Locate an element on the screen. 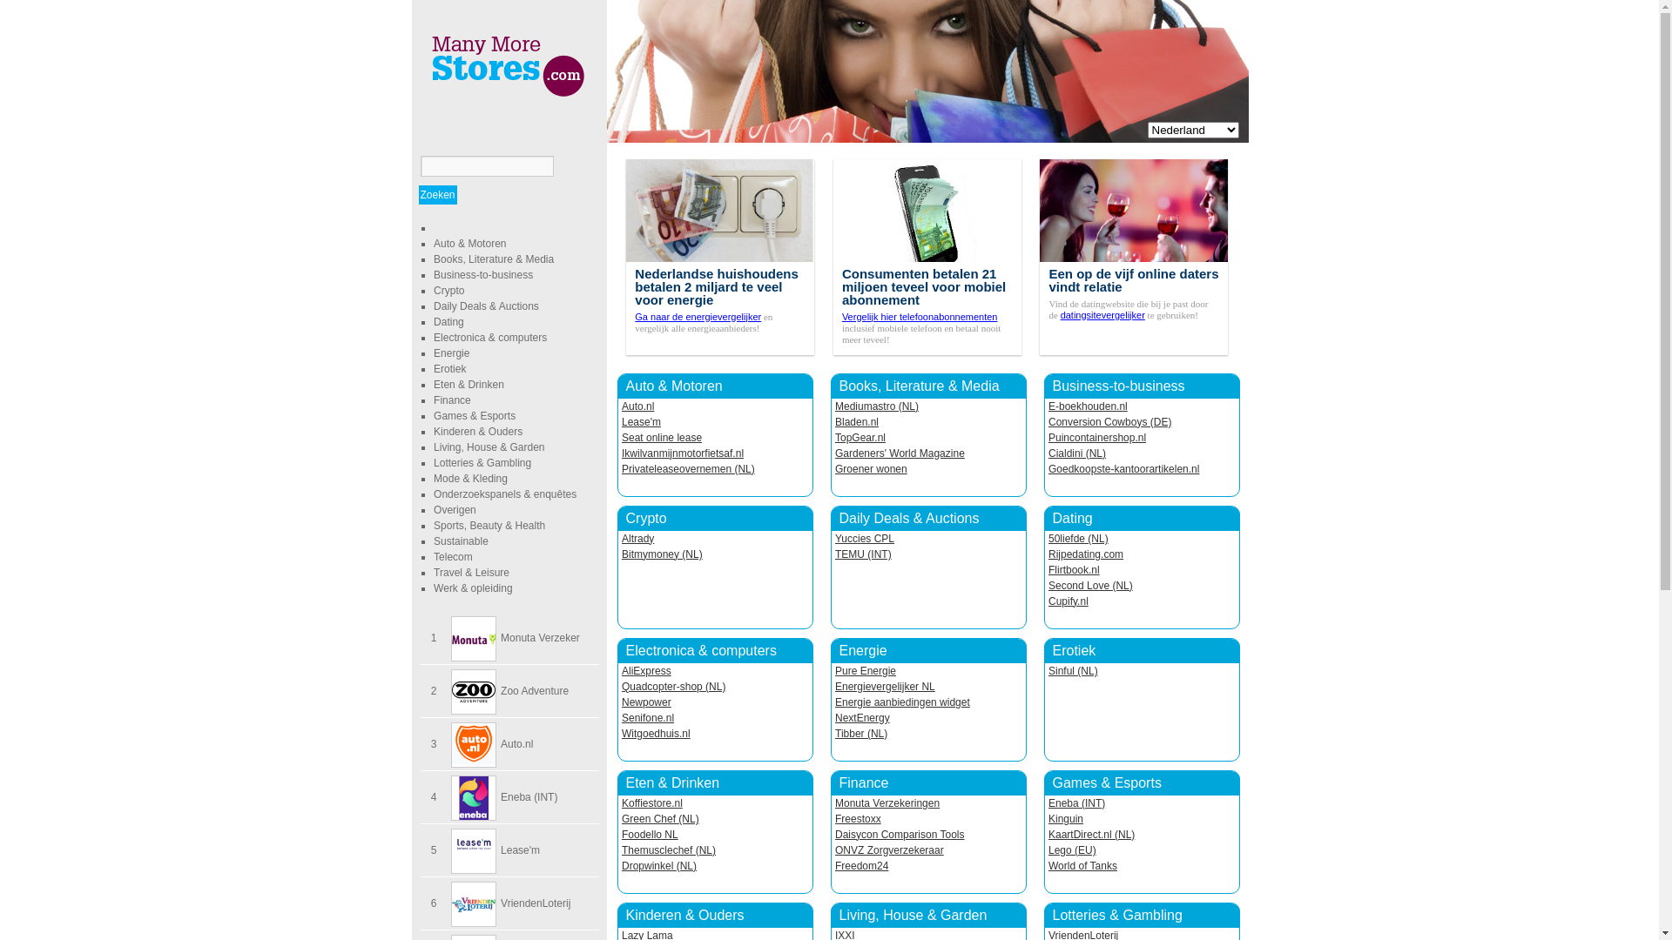 This screenshot has width=1672, height=940. Zoo Adventure is located at coordinates (535, 691).